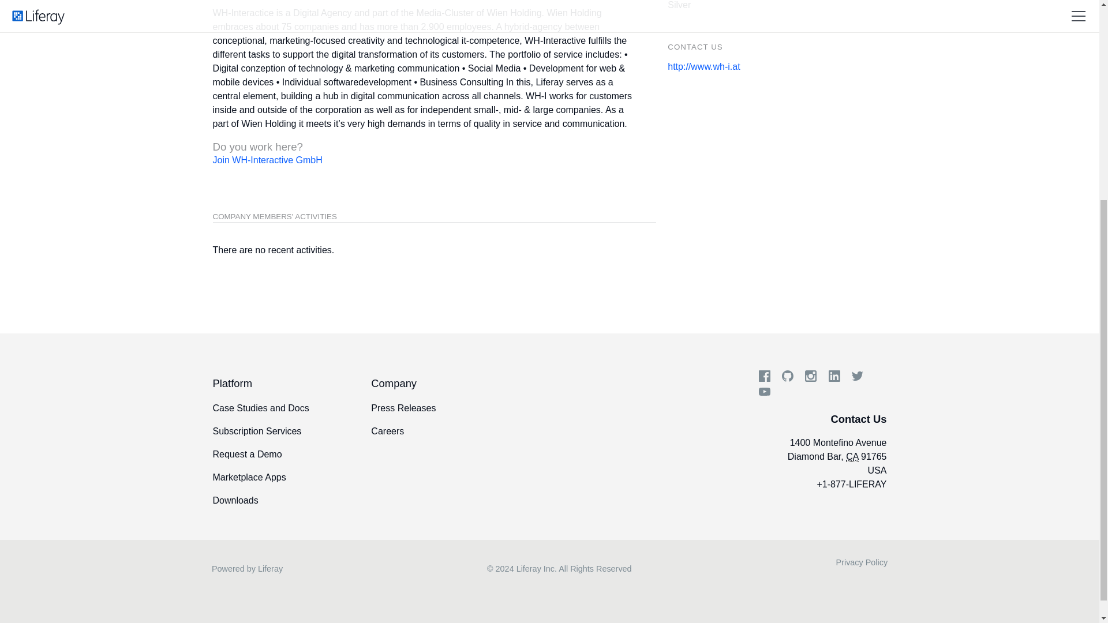 This screenshot has height=623, width=1108. What do you see at coordinates (275, 454) in the screenshot?
I see `Request a Demo` at bounding box center [275, 454].